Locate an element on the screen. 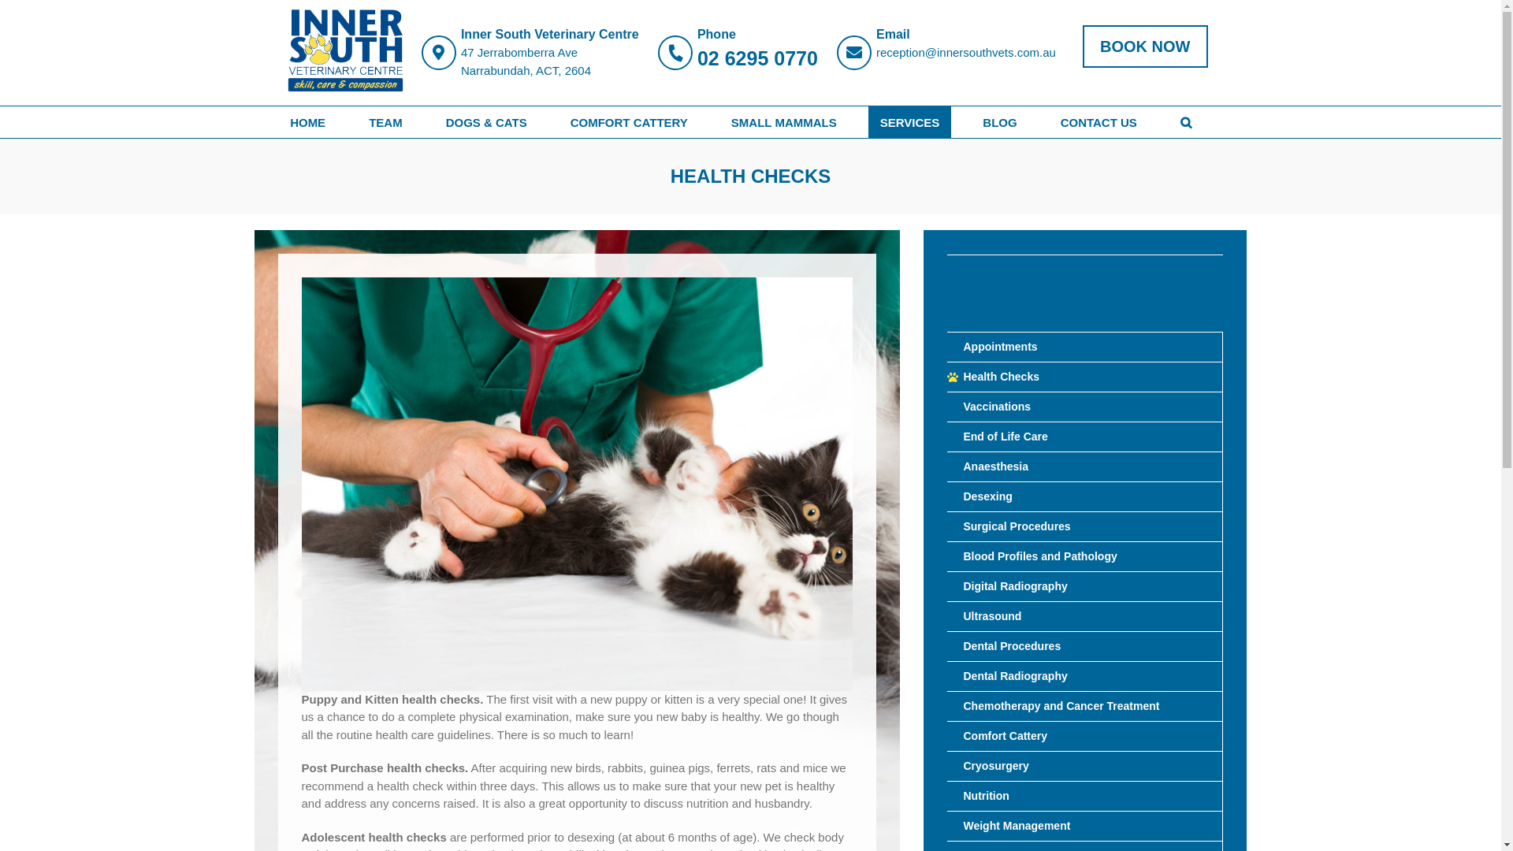  TEAM is located at coordinates (386, 122).